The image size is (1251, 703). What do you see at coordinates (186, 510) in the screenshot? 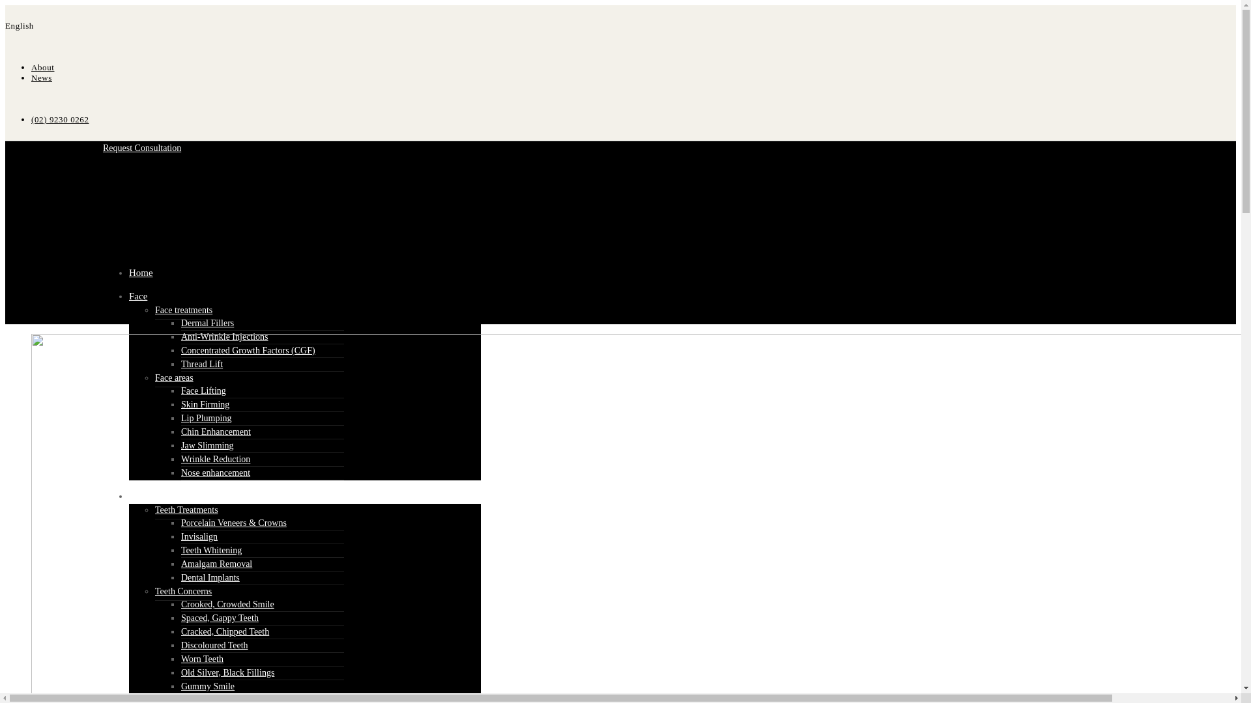
I see `Teeth Treatments` at bounding box center [186, 510].